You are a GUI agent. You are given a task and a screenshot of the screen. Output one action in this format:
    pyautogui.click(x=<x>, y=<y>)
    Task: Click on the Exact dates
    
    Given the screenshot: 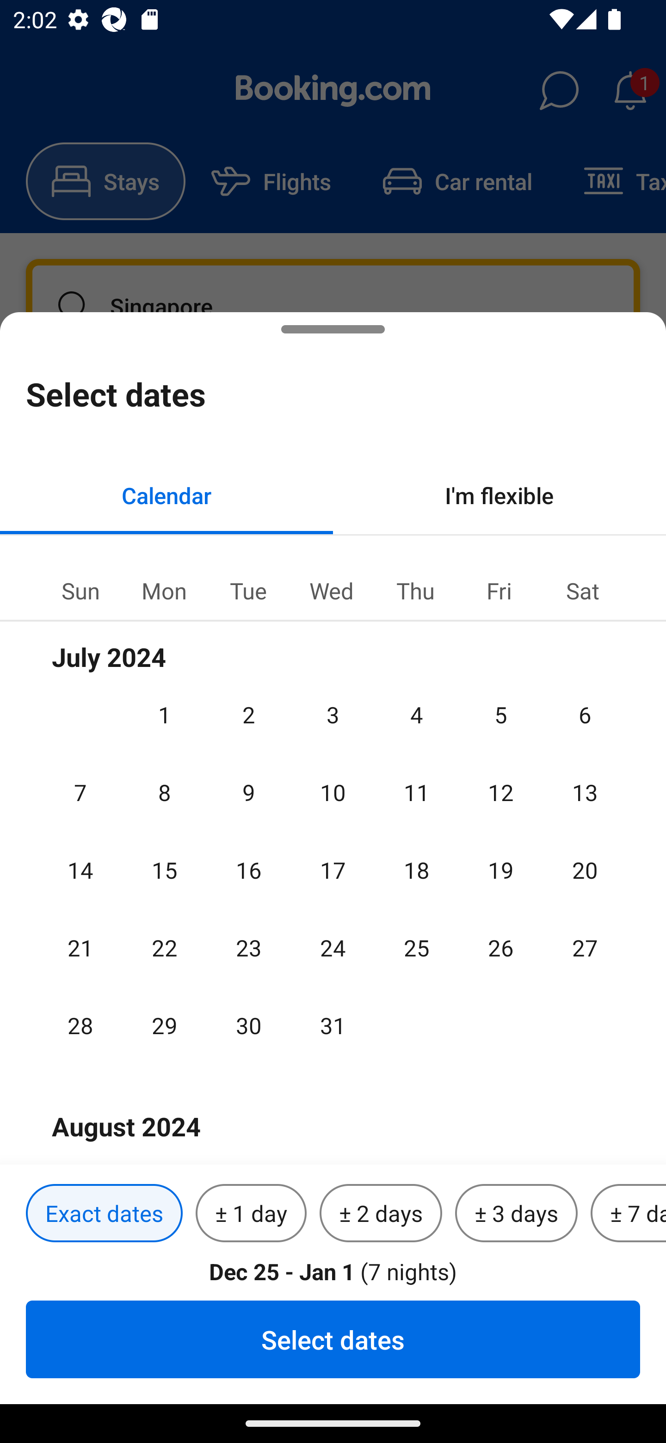 What is the action you would take?
    pyautogui.click(x=104, y=1214)
    